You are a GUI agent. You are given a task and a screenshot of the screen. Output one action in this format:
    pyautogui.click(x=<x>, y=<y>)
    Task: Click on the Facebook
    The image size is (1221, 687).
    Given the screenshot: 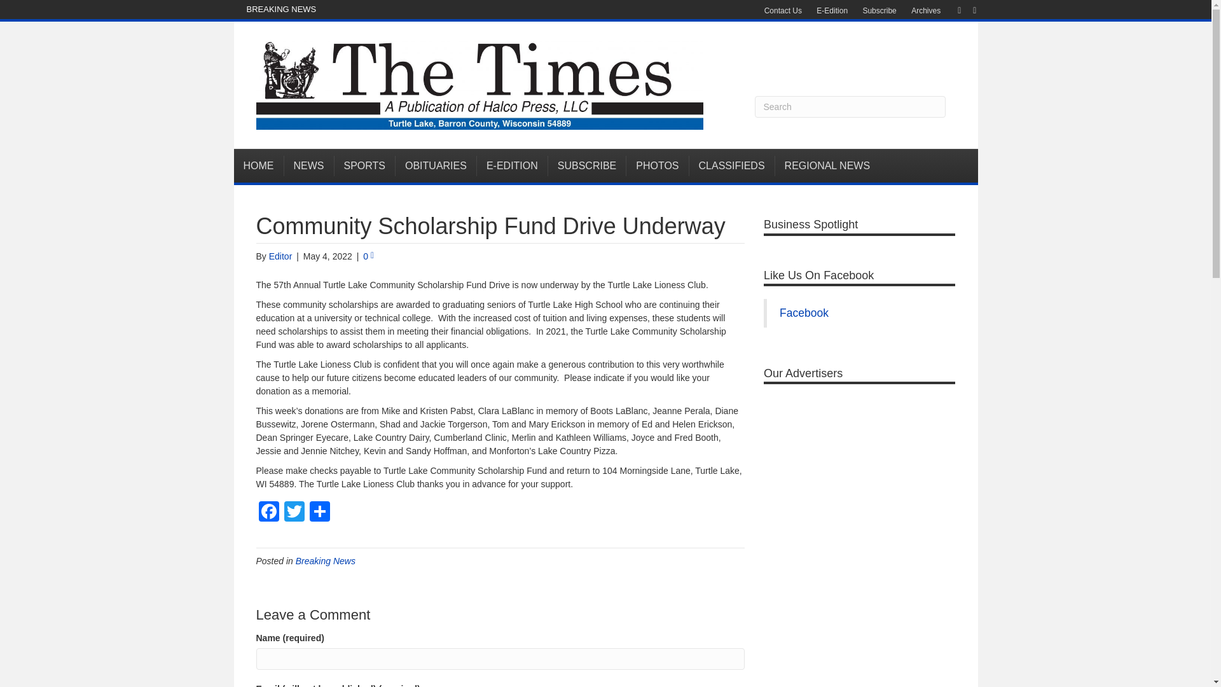 What is the action you would take?
    pyautogui.click(x=268, y=513)
    